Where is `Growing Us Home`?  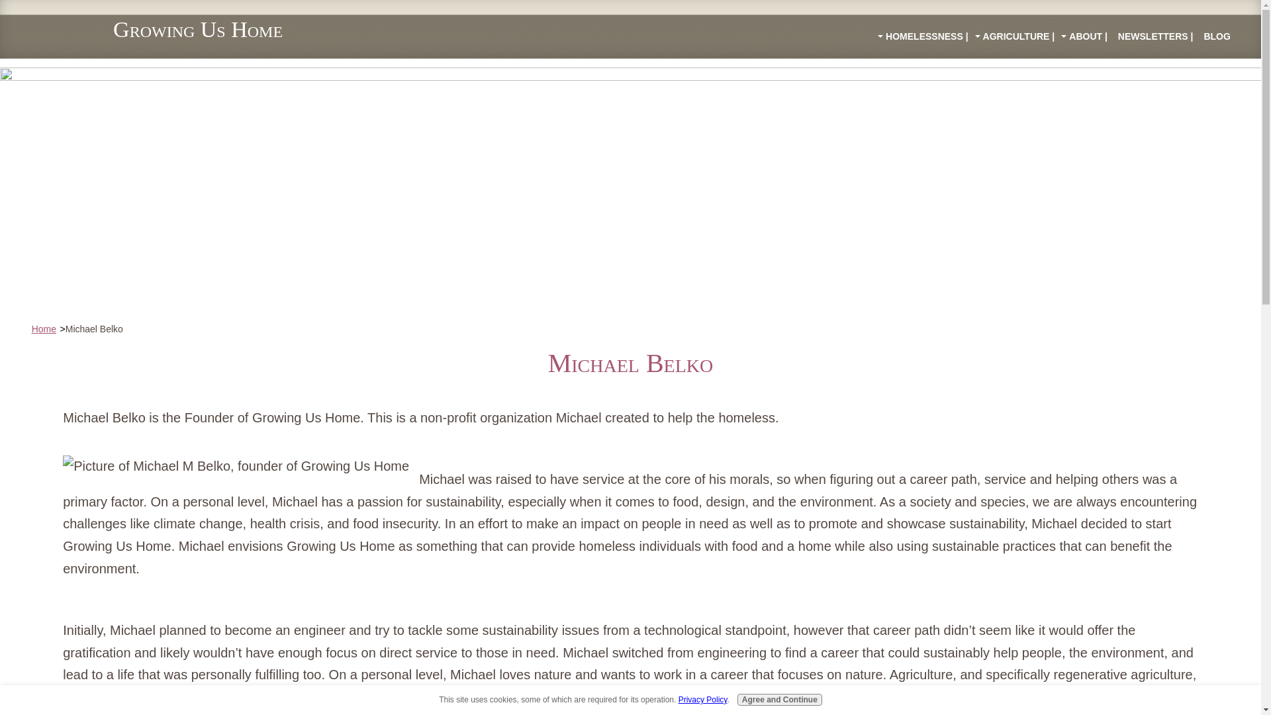
Growing Us Home is located at coordinates (197, 29).